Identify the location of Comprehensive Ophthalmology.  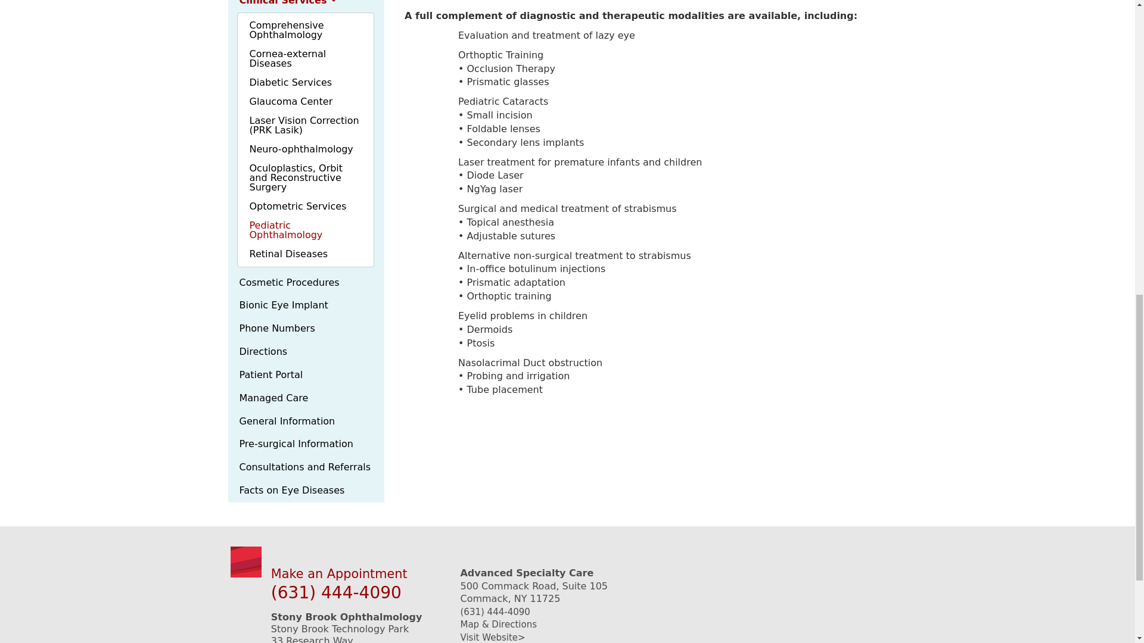
(304, 30).